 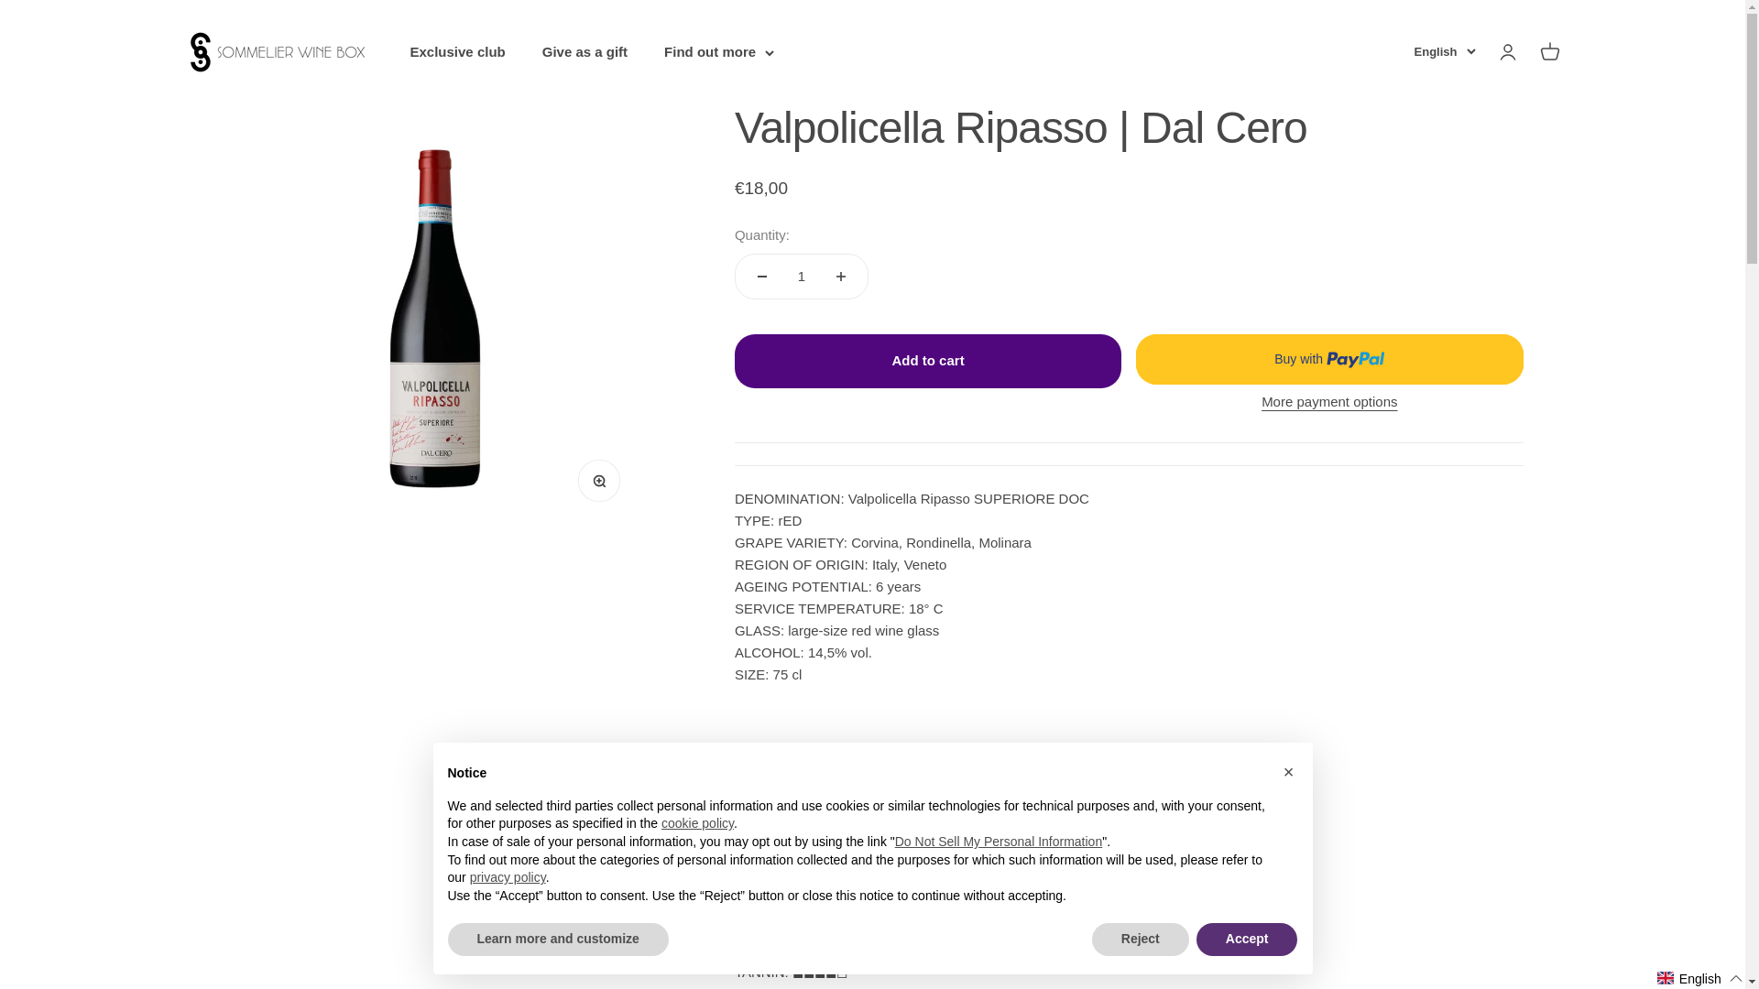 What do you see at coordinates (604, 486) in the screenshot?
I see `Zoom` at bounding box center [604, 486].